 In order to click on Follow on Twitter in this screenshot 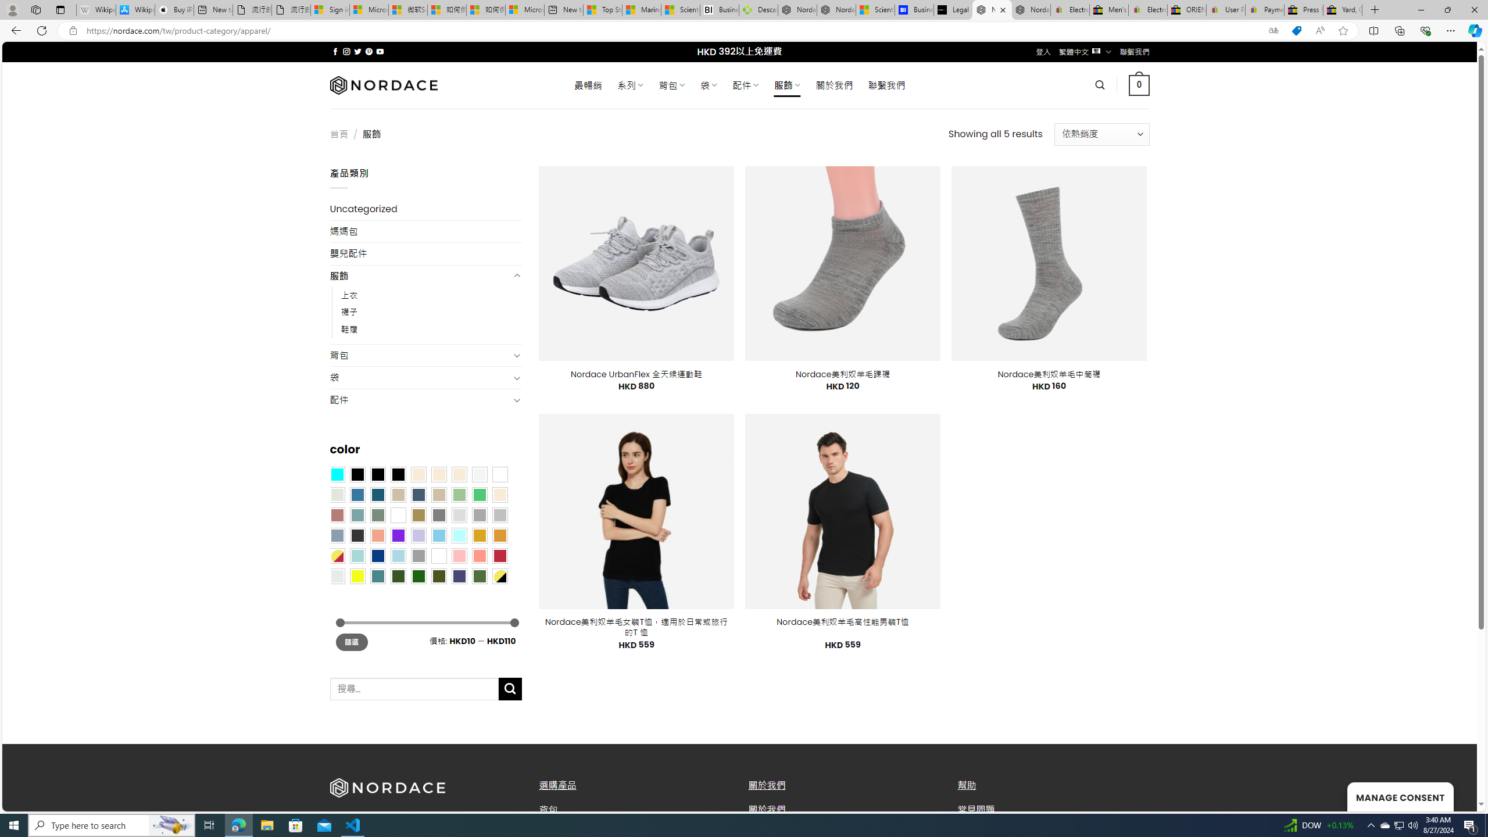, I will do `click(358, 51)`.